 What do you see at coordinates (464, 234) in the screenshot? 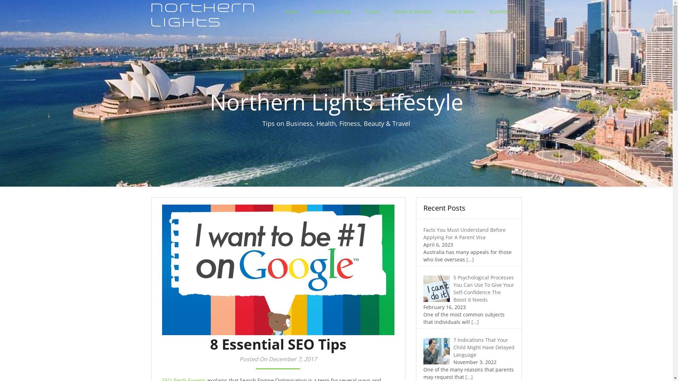
I see `Facts You Must Understand Before Applying For A Parent Visa` at bounding box center [464, 234].